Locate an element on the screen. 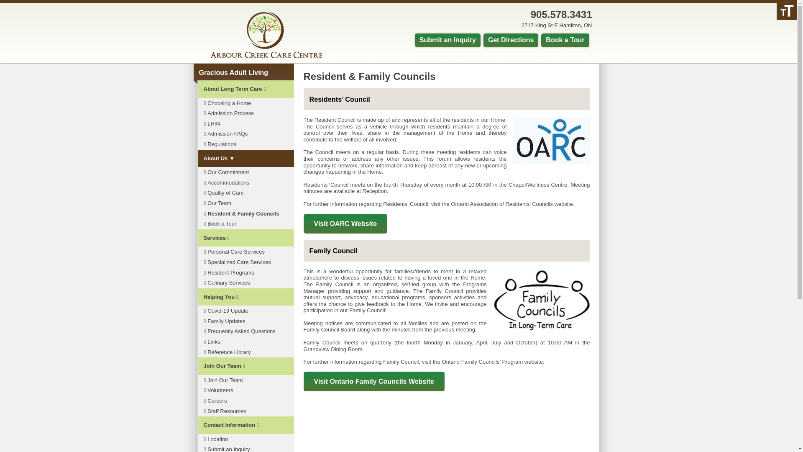 The height and width of the screenshot is (452, 803). Services is located at coordinates (246, 238).